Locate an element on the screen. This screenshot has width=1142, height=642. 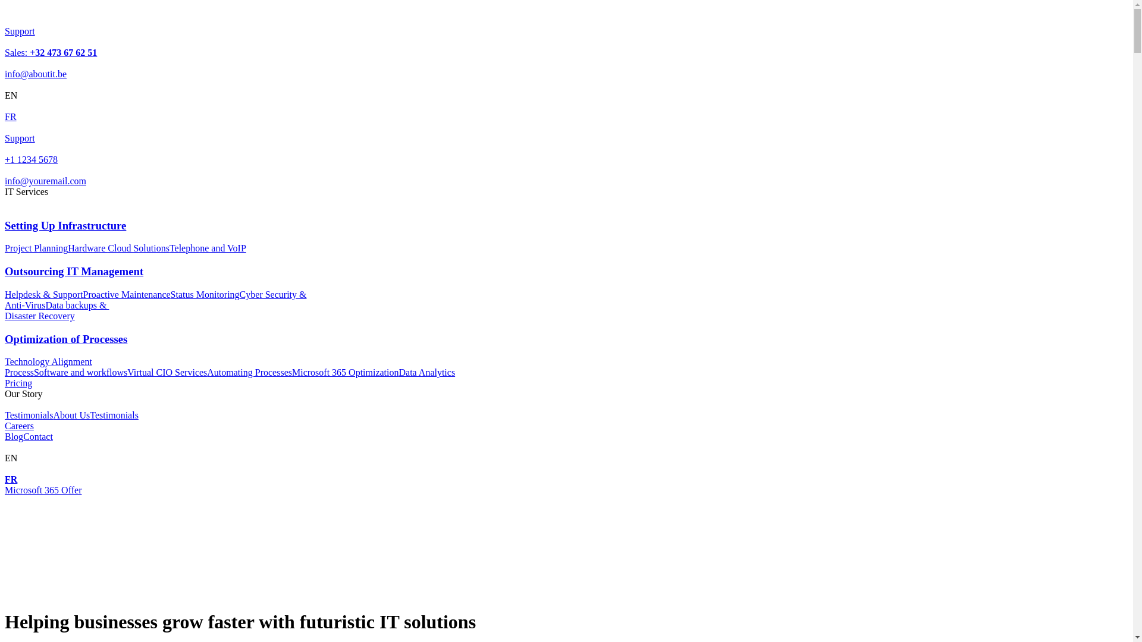
info@youremail.com is located at coordinates (566, 187).